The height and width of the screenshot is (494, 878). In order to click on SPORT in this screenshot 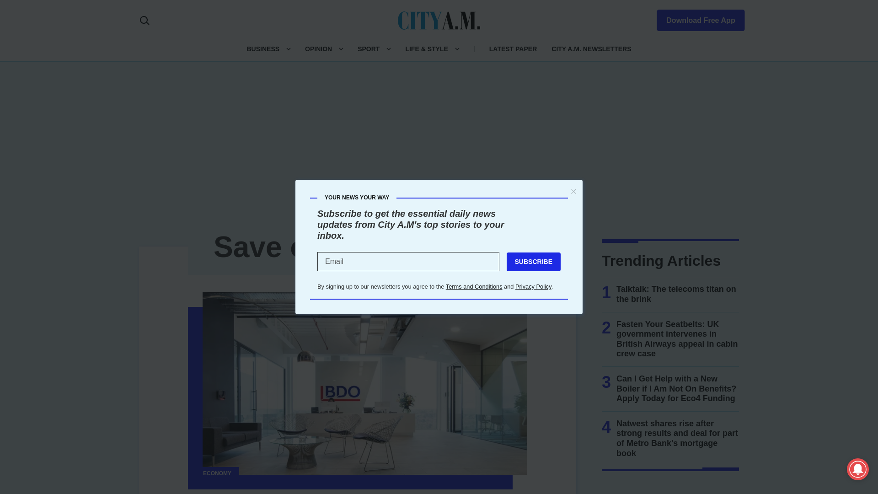, I will do `click(368, 48)`.